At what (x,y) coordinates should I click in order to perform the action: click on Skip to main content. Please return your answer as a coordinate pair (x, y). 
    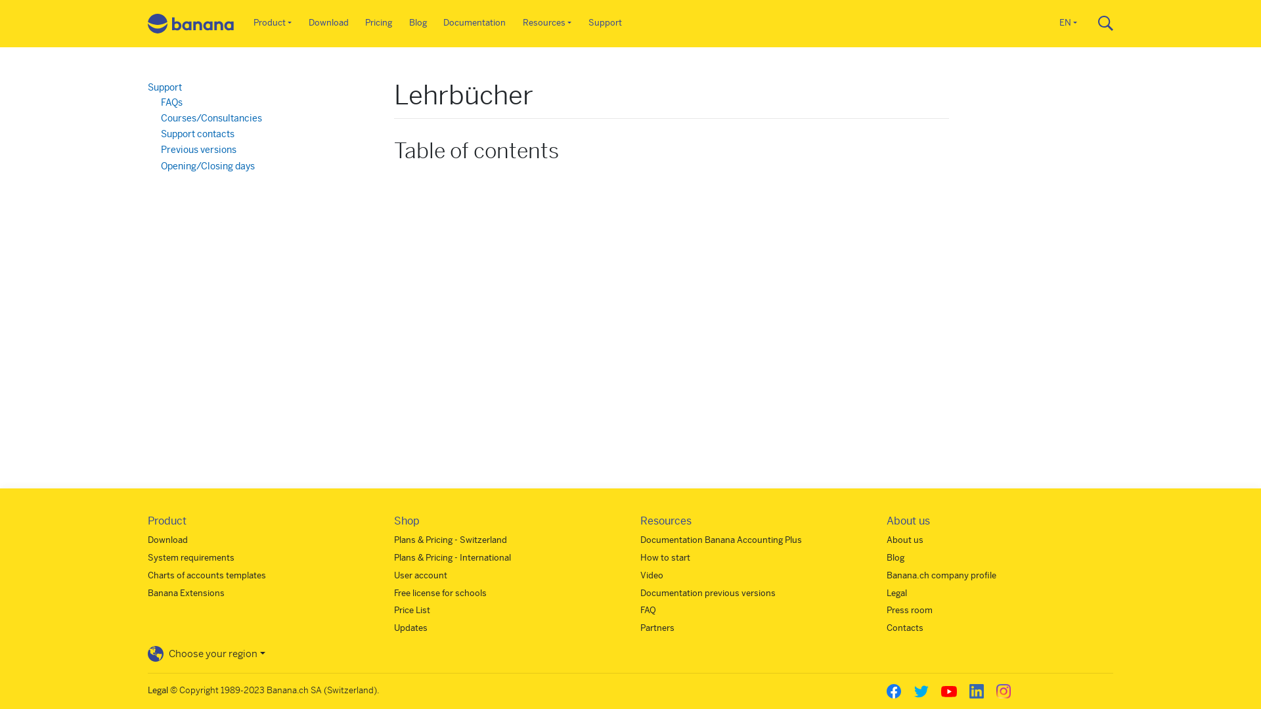
    Looking at the image, I should click on (630, 1).